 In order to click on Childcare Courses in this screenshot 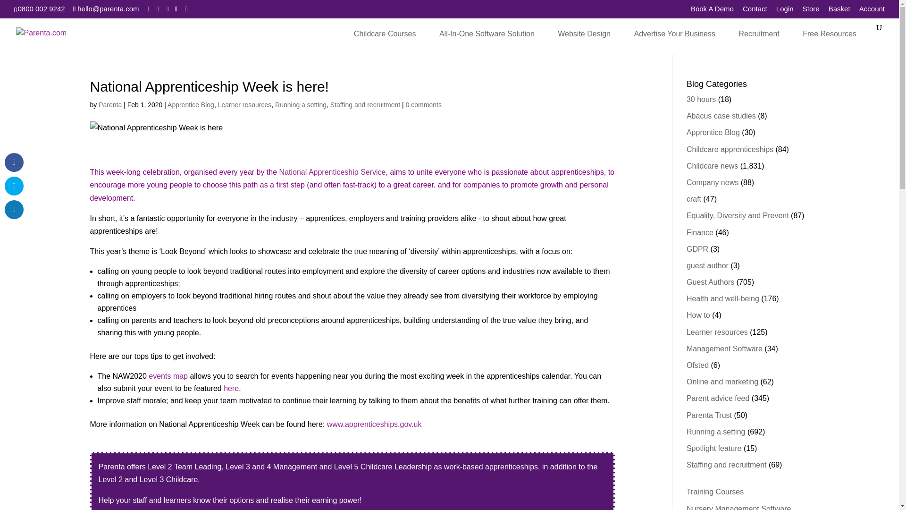, I will do `click(385, 34)`.